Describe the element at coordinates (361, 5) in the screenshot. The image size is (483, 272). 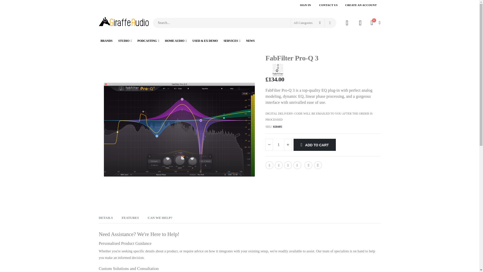
I see `CREATE AN ACCOUNT` at that location.